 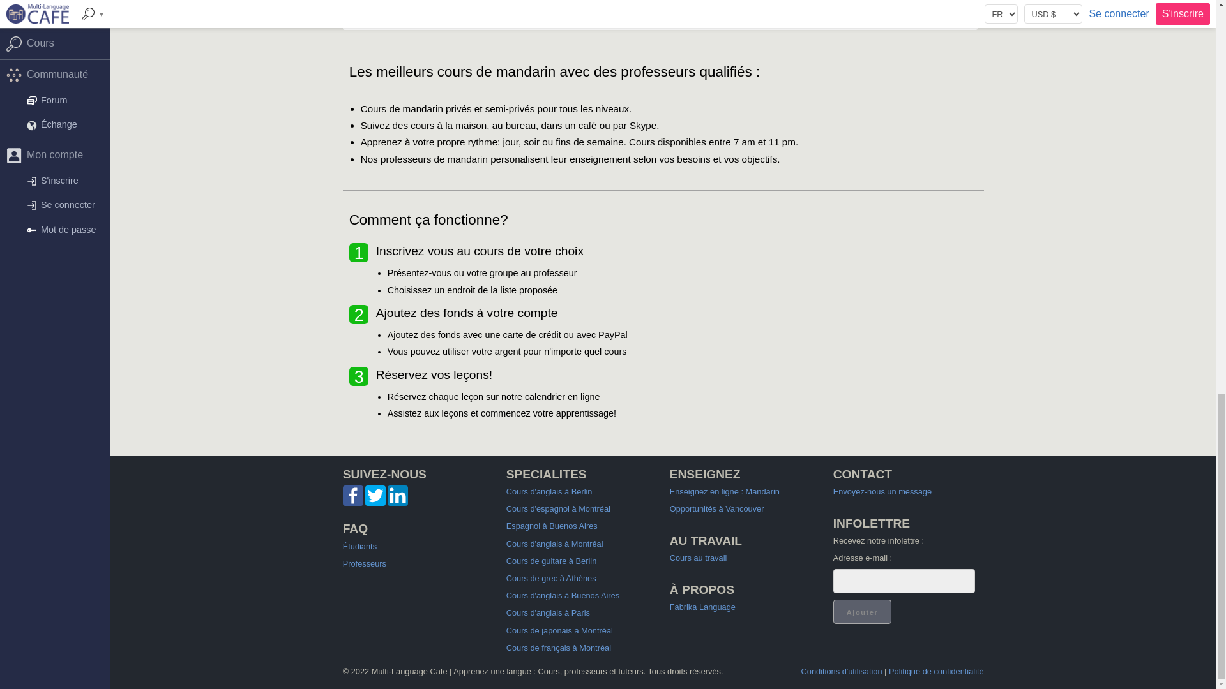 What do you see at coordinates (375, 495) in the screenshot?
I see `Suivez-nous sur Twitter` at bounding box center [375, 495].